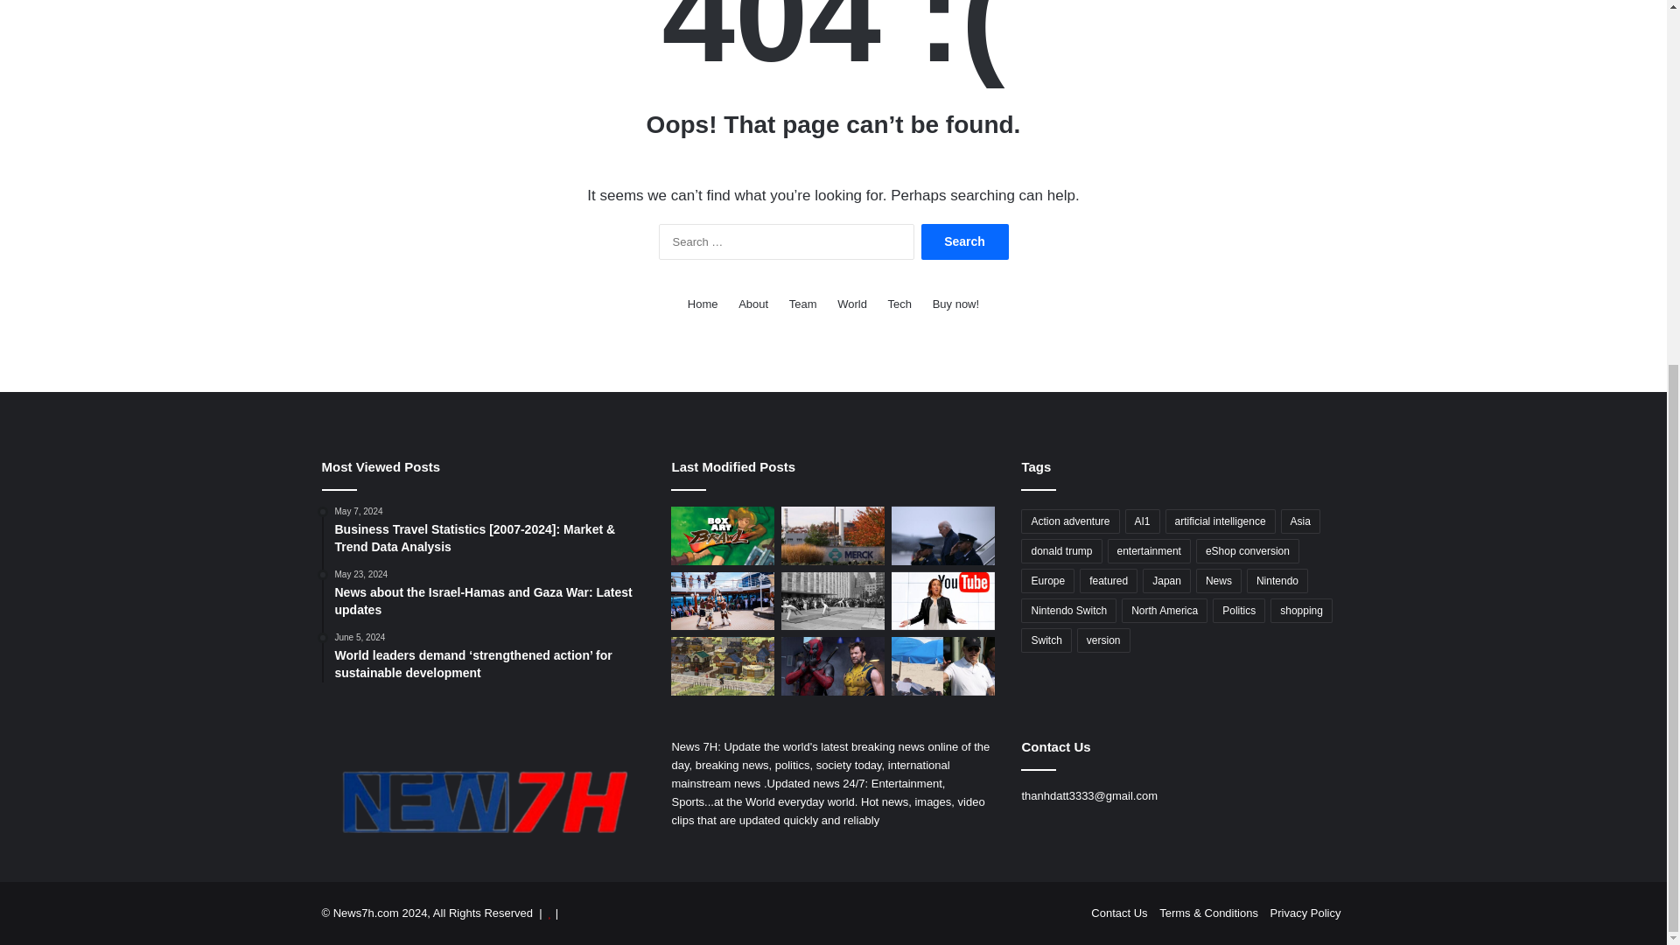  What do you see at coordinates (703, 303) in the screenshot?
I see `Home` at bounding box center [703, 303].